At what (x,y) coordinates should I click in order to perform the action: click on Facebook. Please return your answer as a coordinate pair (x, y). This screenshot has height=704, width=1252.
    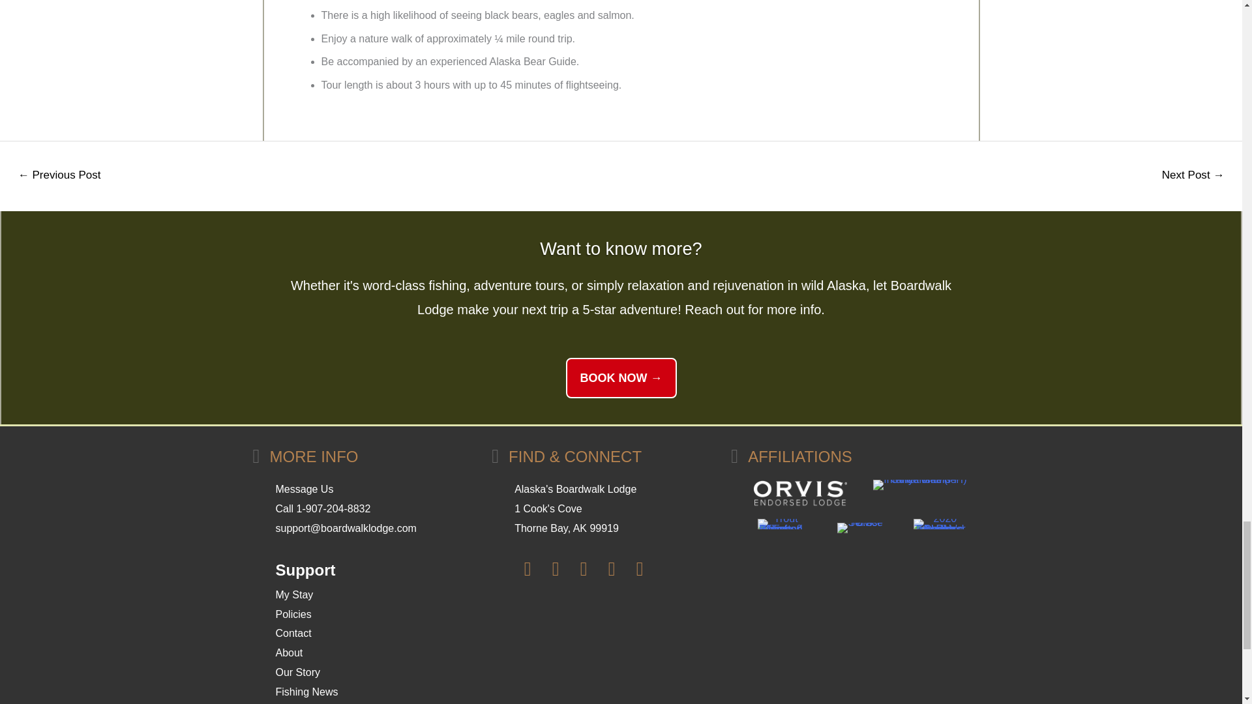
    Looking at the image, I should click on (528, 569).